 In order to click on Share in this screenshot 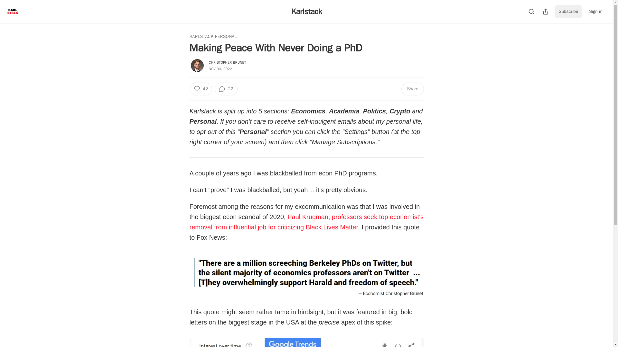, I will do `click(412, 89)`.